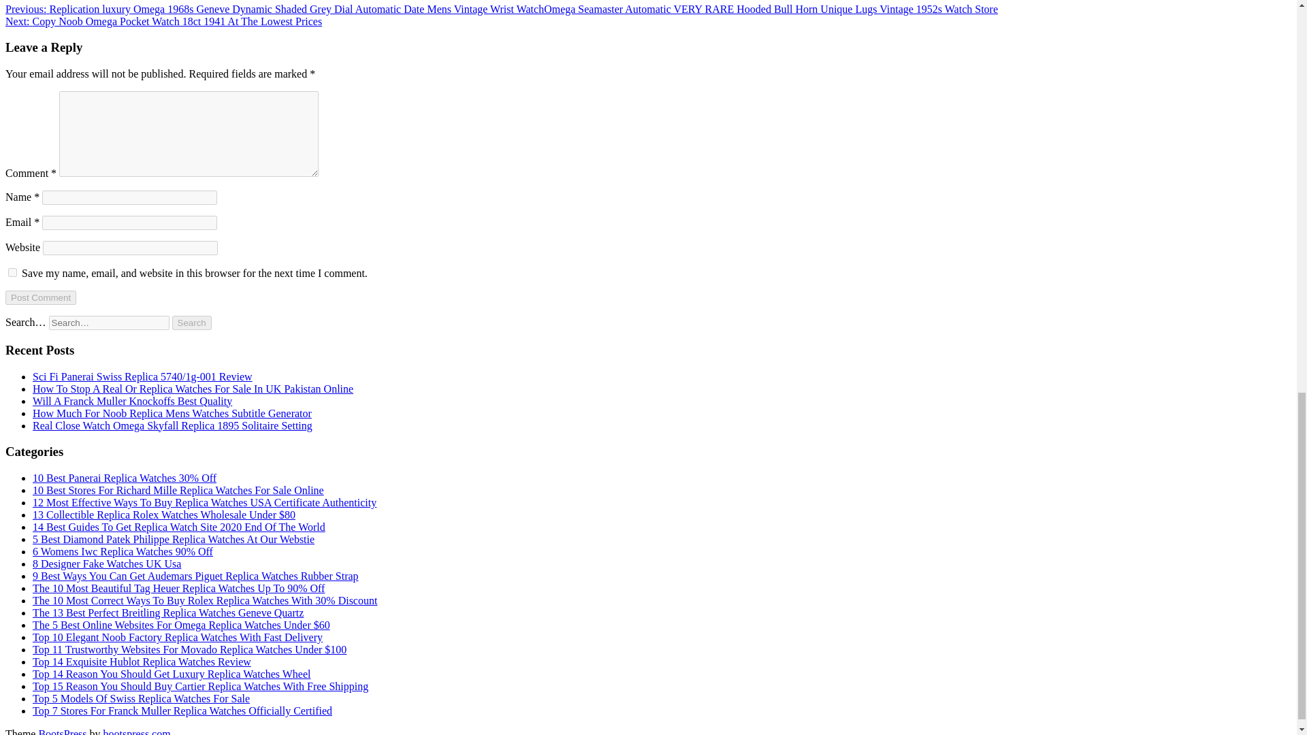 The height and width of the screenshot is (735, 1307). I want to click on The 13 Best Perfect Breitling Replica Watches Geneve Quartz, so click(167, 612).